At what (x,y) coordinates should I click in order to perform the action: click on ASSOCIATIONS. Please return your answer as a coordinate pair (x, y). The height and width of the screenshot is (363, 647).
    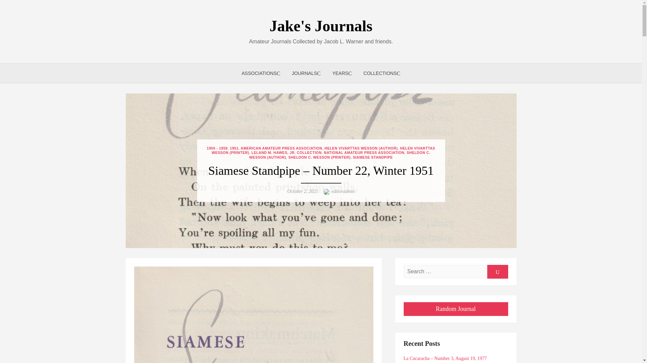
    Looking at the image, I should click on (261, 73).